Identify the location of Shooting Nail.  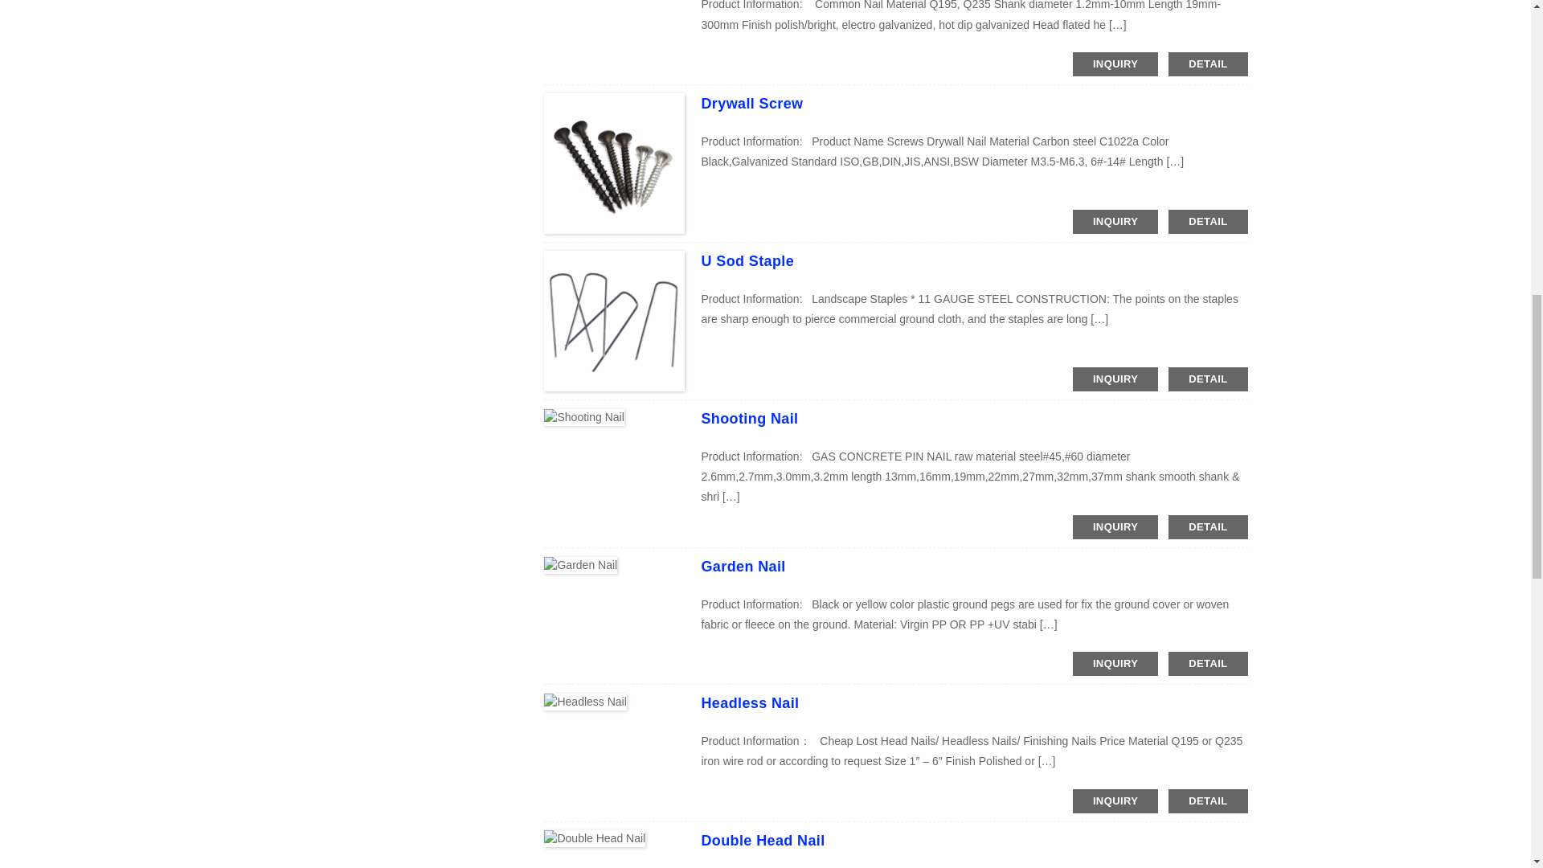
(749, 418).